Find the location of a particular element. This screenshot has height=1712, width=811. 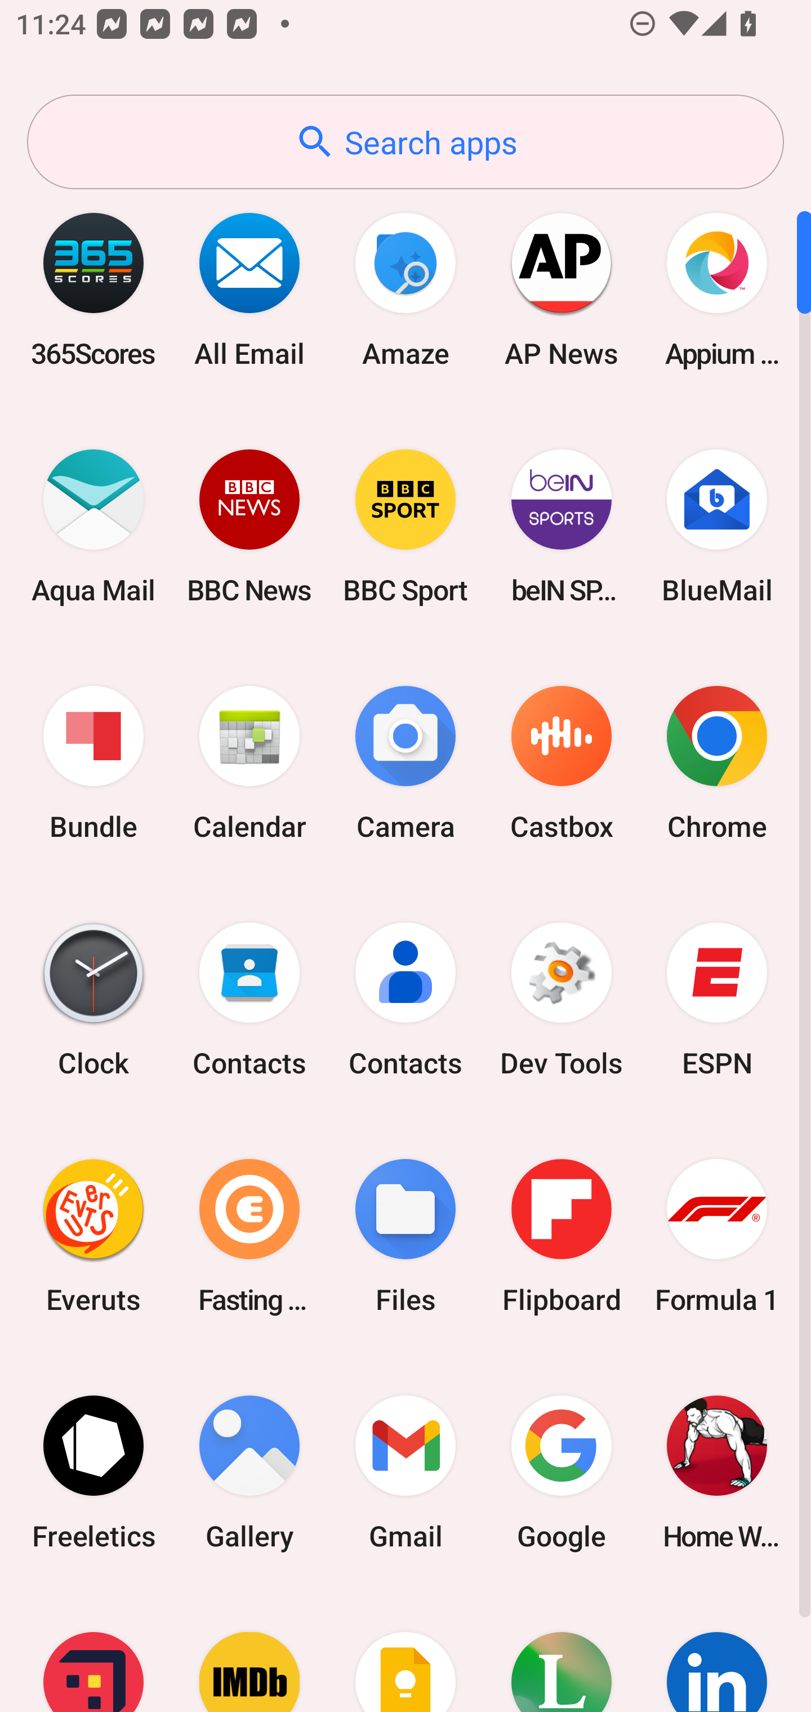

Freeletics is located at coordinates (93, 1472).